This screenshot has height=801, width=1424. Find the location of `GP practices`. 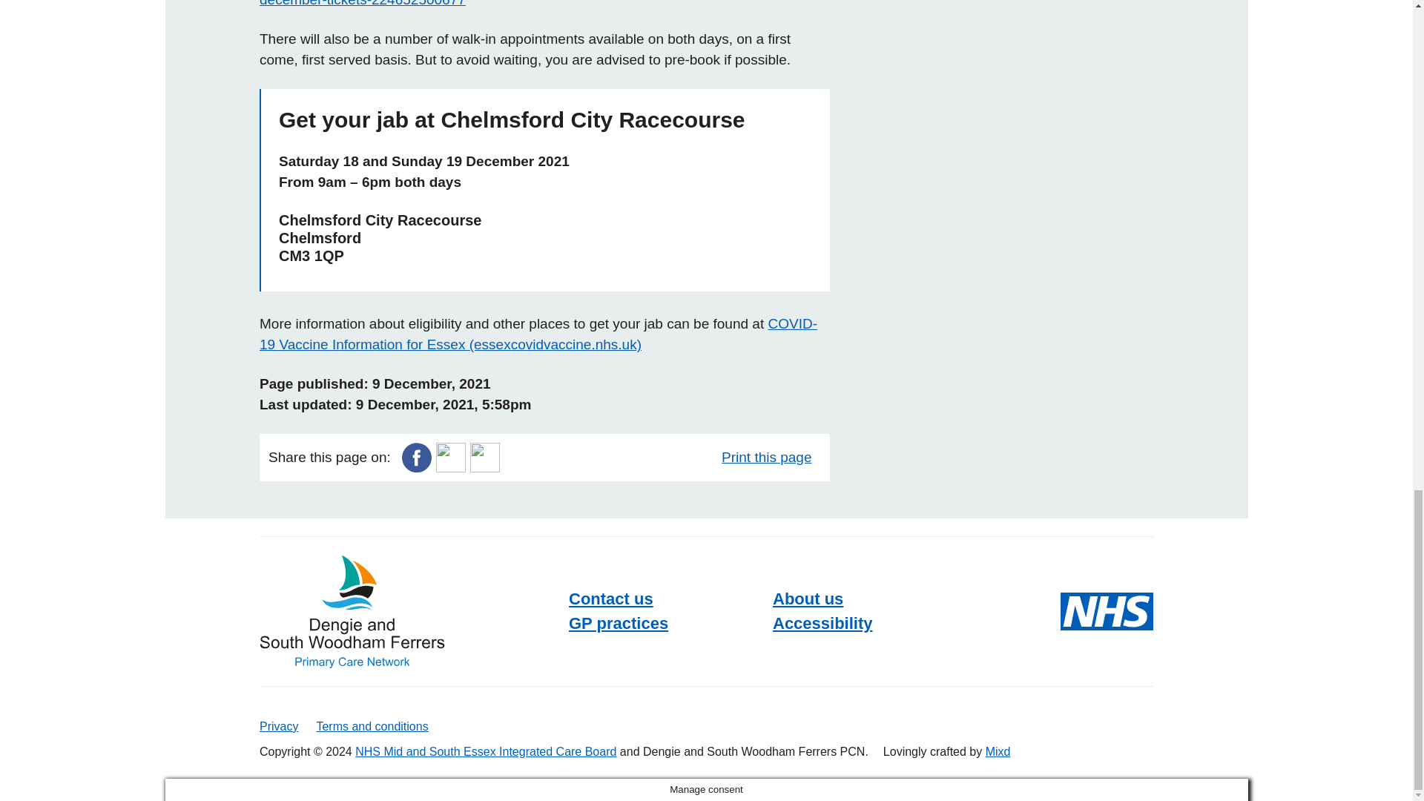

GP practices is located at coordinates (629, 623).